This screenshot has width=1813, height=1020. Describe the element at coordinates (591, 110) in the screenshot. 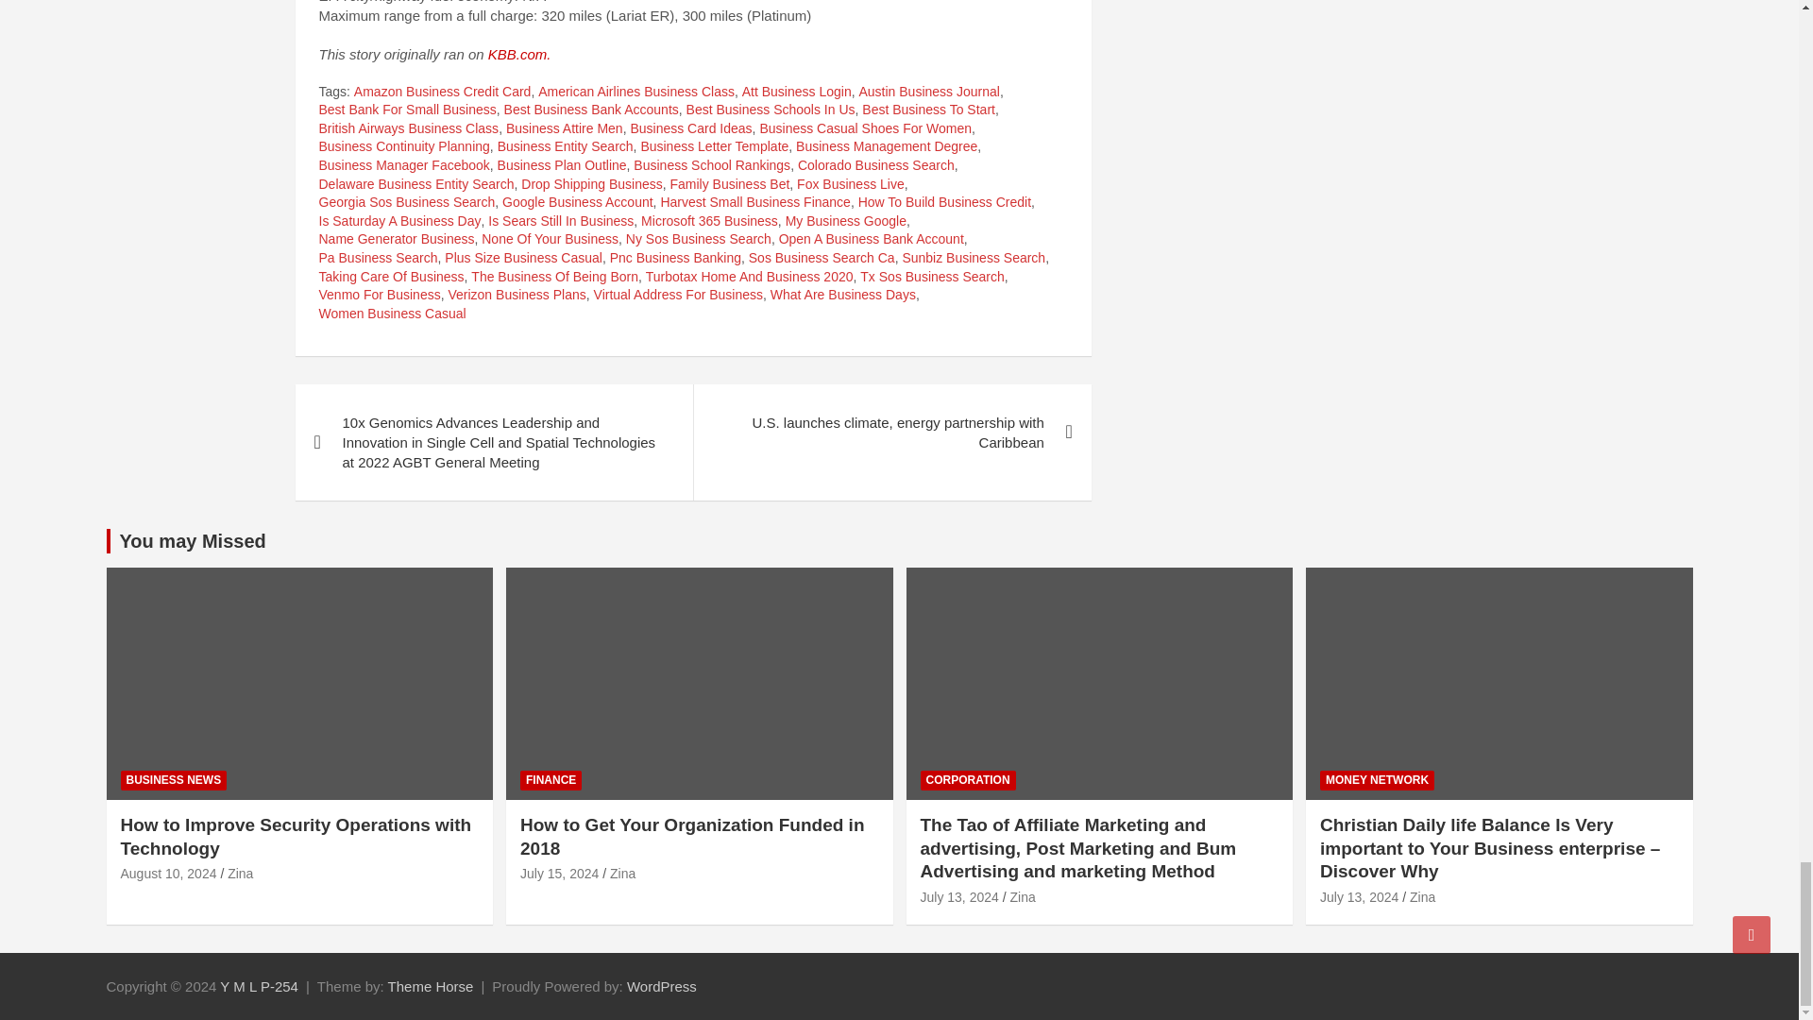

I see `Best Business Bank Accounts` at that location.